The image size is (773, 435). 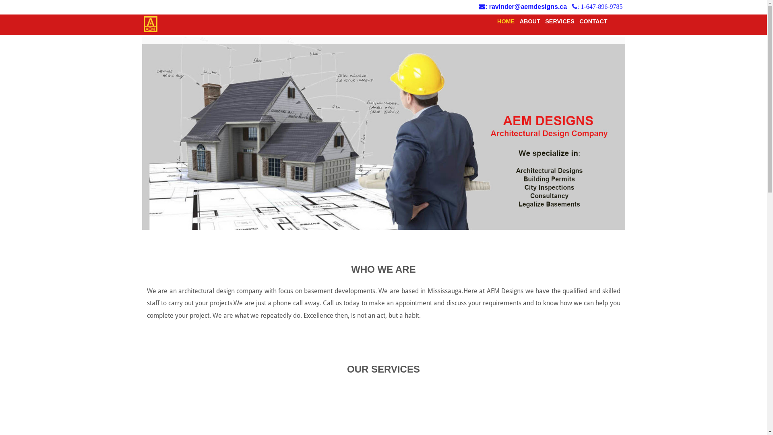 What do you see at coordinates (506, 21) in the screenshot?
I see `HOME` at bounding box center [506, 21].